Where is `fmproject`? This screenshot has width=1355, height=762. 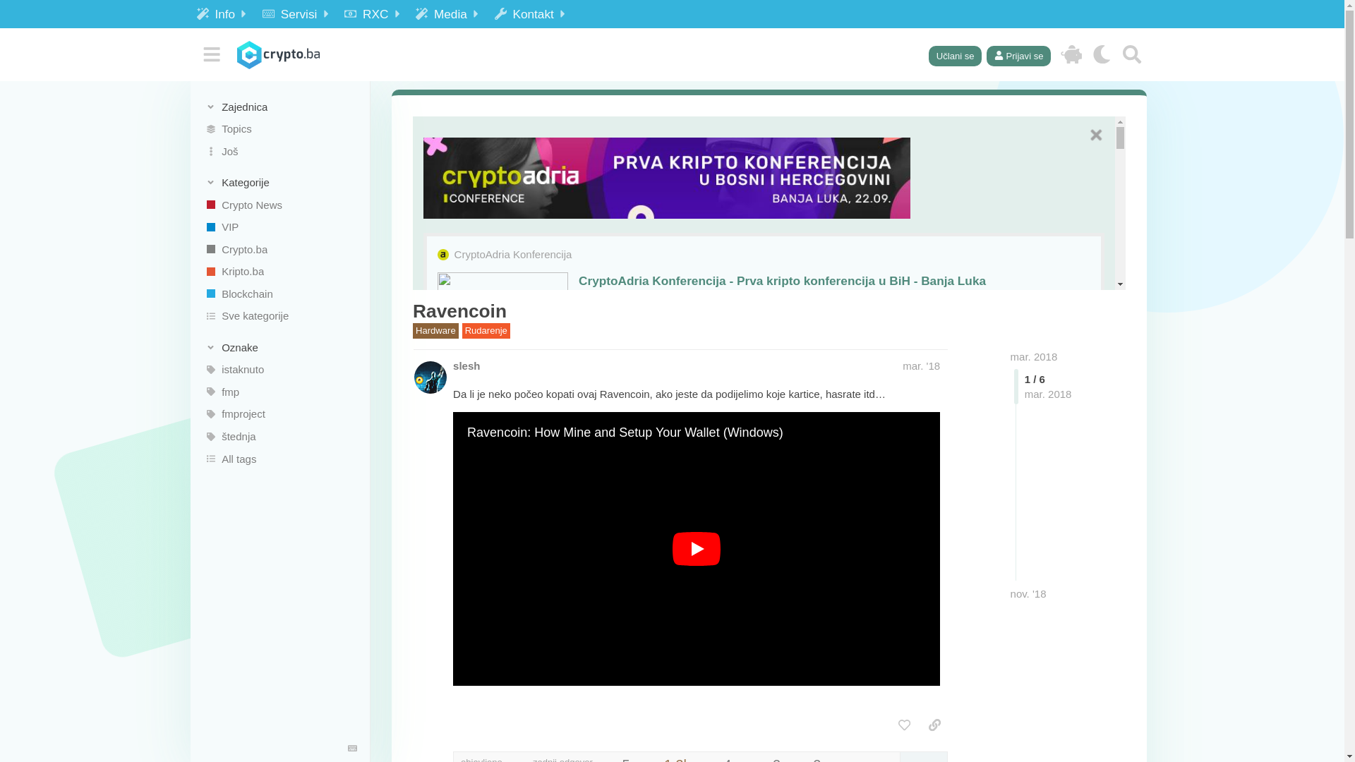
fmproject is located at coordinates (280, 414).